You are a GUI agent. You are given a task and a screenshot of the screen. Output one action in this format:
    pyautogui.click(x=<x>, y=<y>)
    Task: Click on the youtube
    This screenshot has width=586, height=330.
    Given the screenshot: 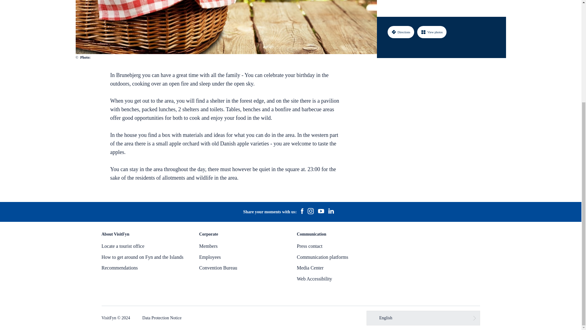 What is the action you would take?
    pyautogui.click(x=321, y=212)
    